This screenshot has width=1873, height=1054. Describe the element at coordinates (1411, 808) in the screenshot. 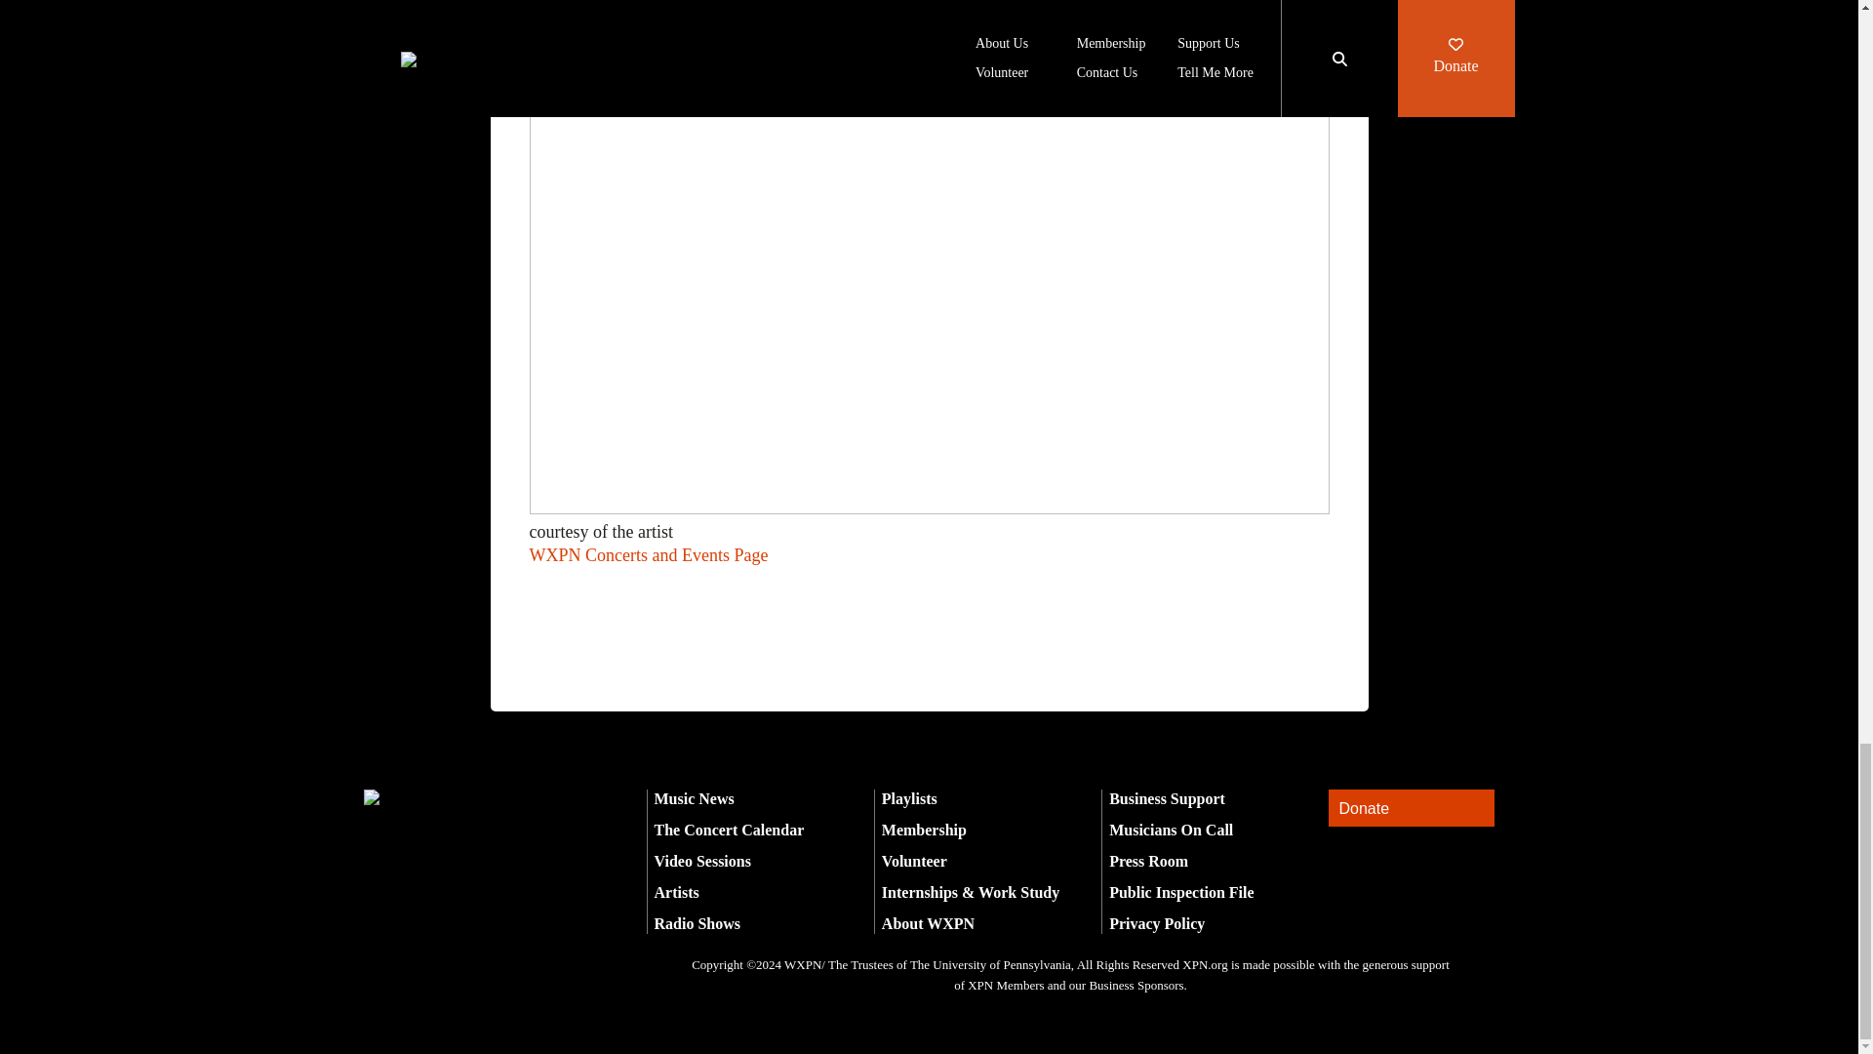

I see `Donate` at that location.